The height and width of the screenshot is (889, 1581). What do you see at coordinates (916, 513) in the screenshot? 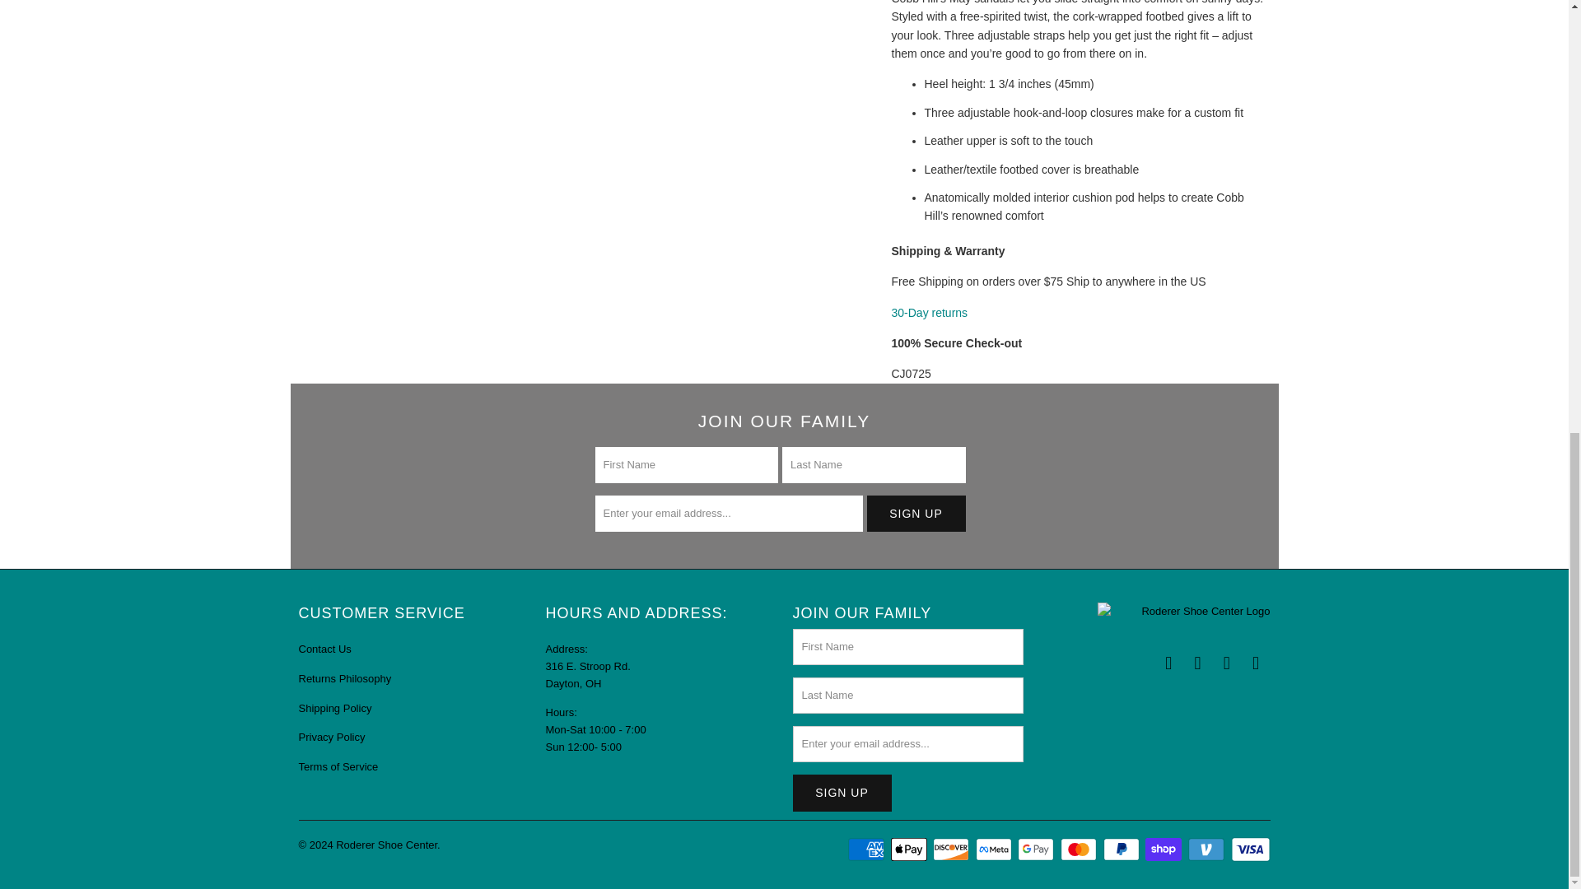
I see `Sign Up` at bounding box center [916, 513].